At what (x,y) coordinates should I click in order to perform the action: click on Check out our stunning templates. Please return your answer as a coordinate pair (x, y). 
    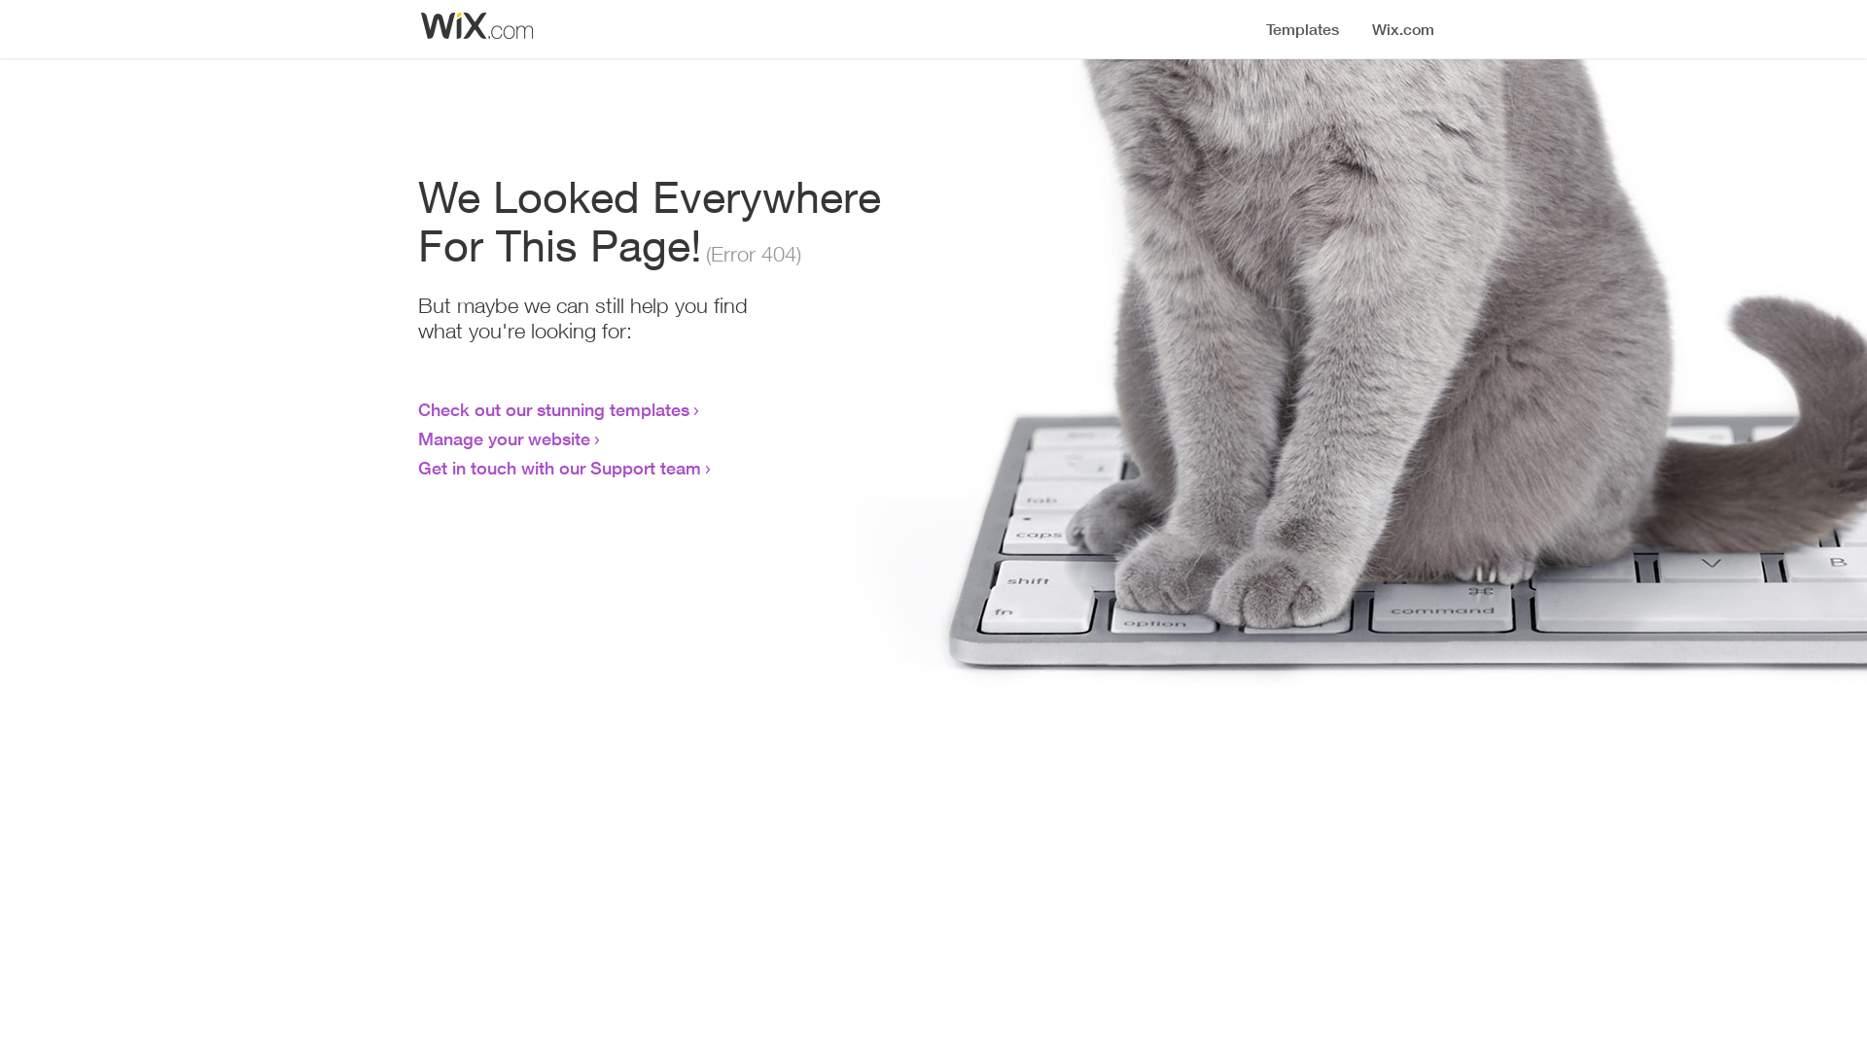
    Looking at the image, I should click on (554, 409).